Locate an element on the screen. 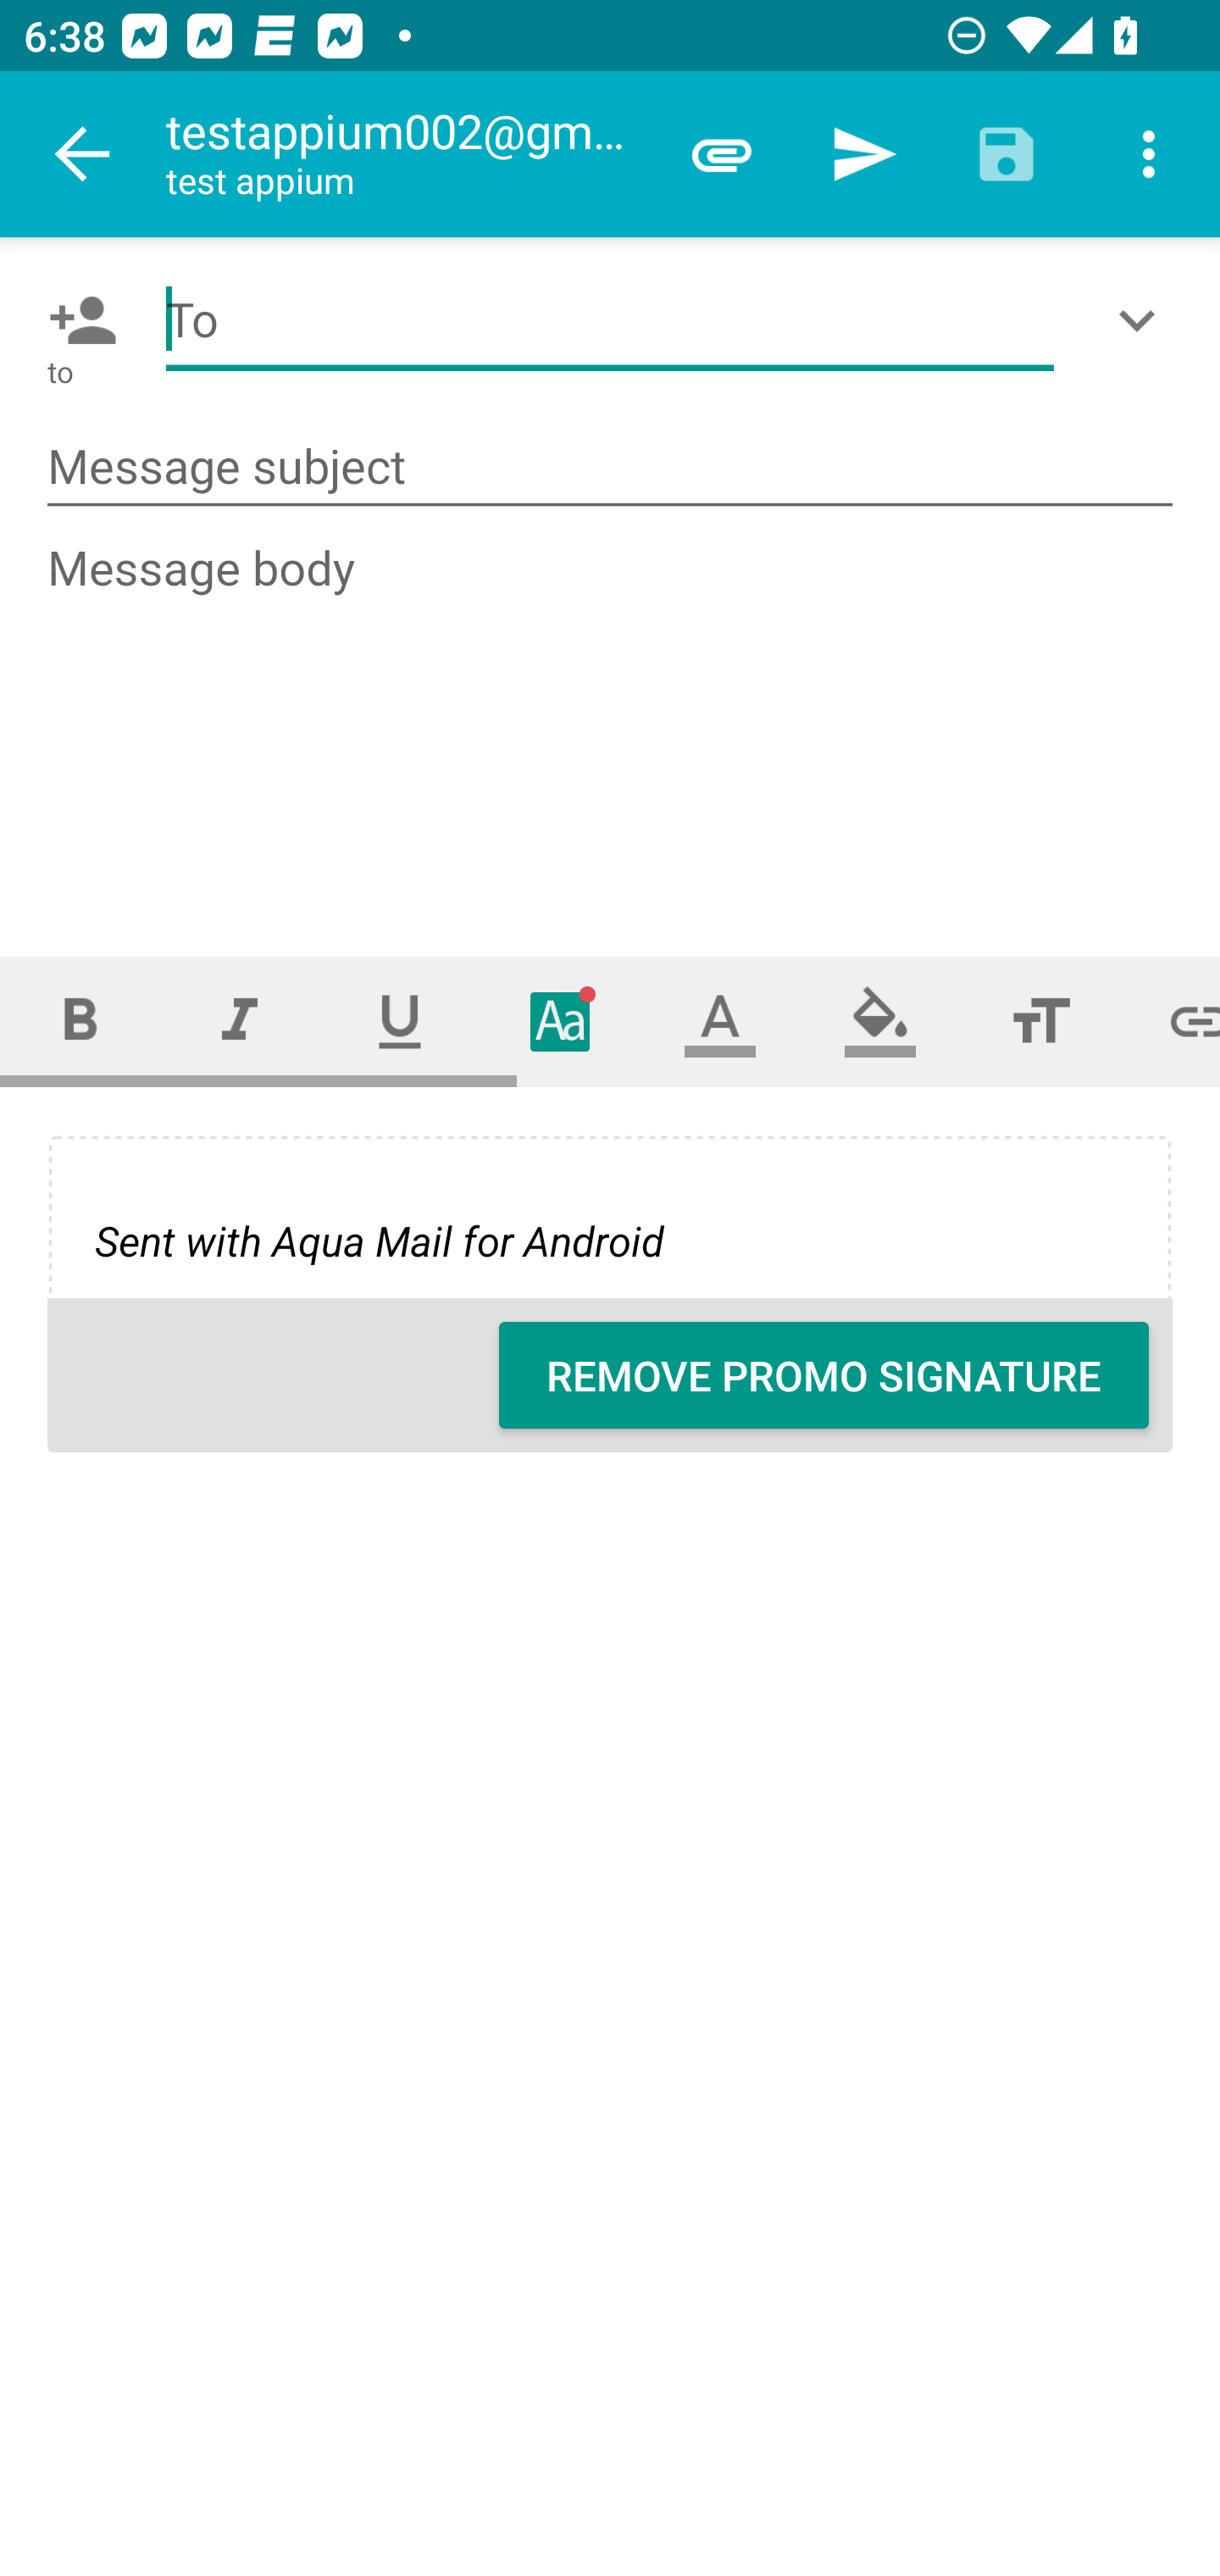  Show/Add CC/BCC is located at coordinates (1143, 320).